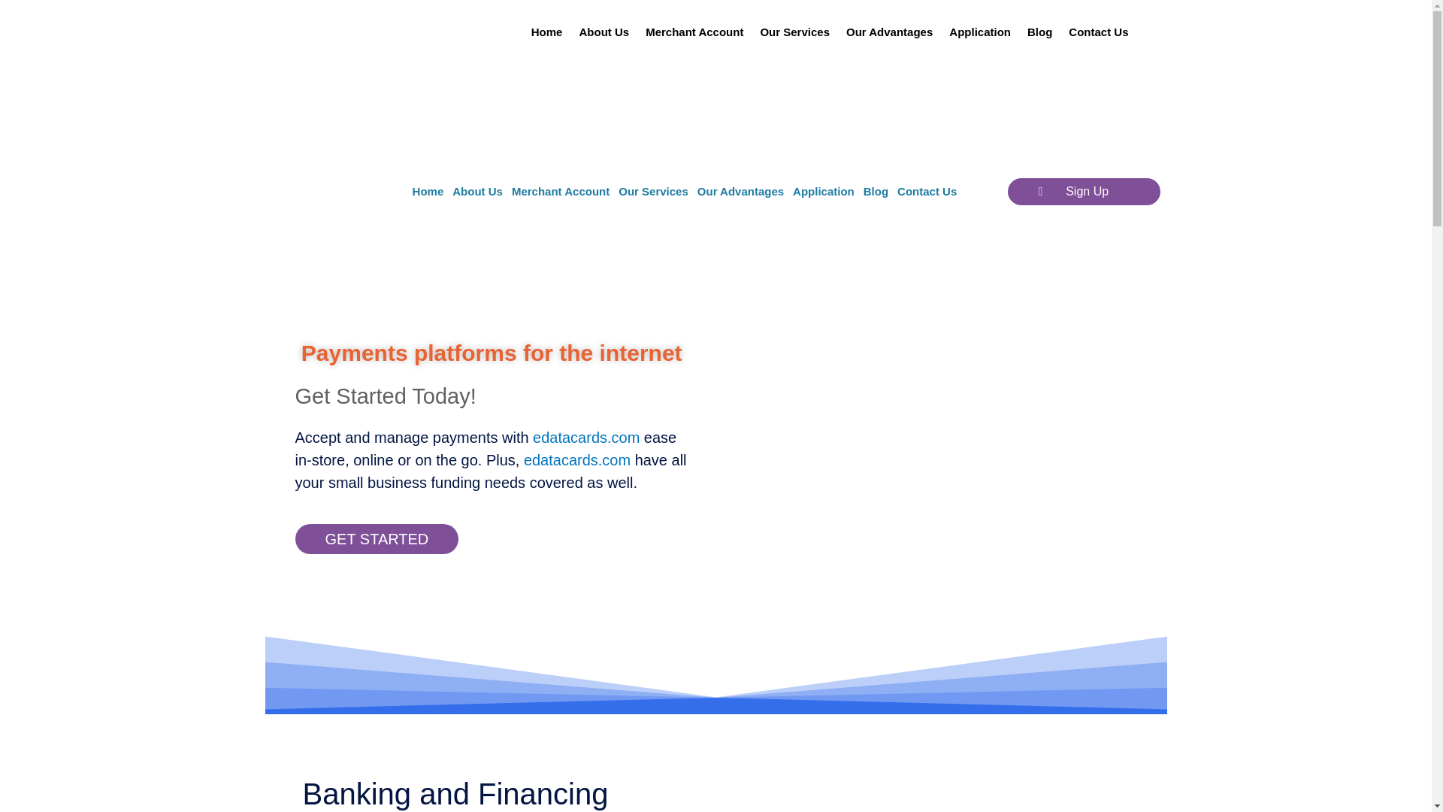 This screenshot has height=812, width=1443. What do you see at coordinates (653, 191) in the screenshot?
I see `Our Services` at bounding box center [653, 191].